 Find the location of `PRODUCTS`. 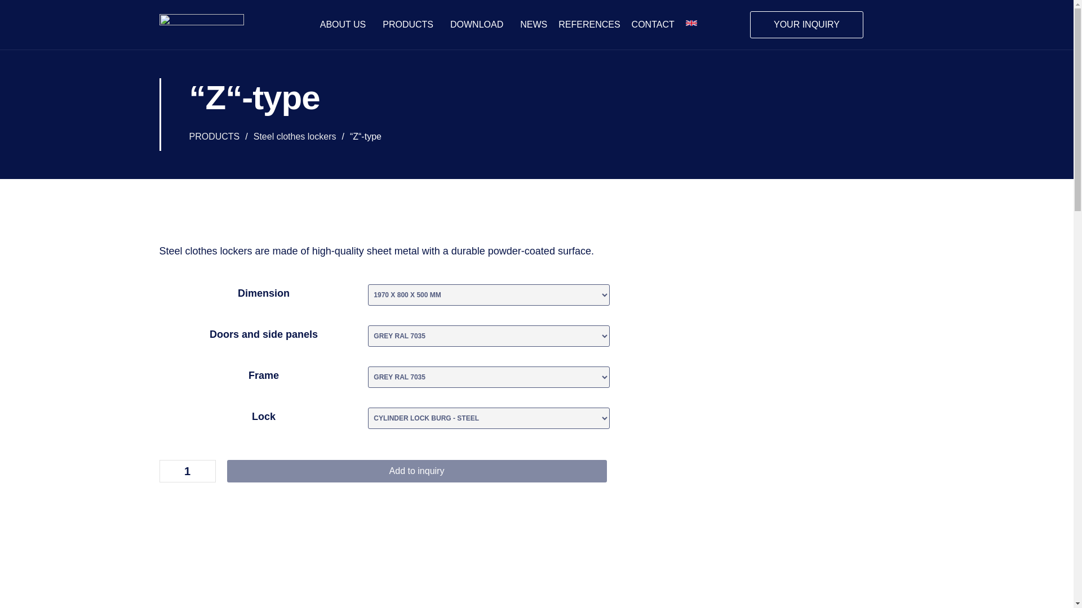

PRODUCTS is located at coordinates (215, 136).